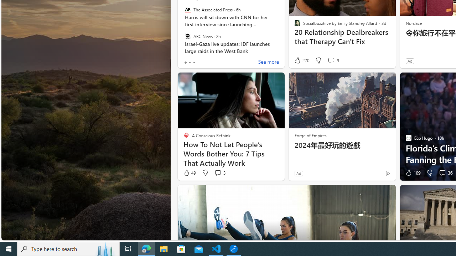  I want to click on Ad Choice, so click(388, 173).